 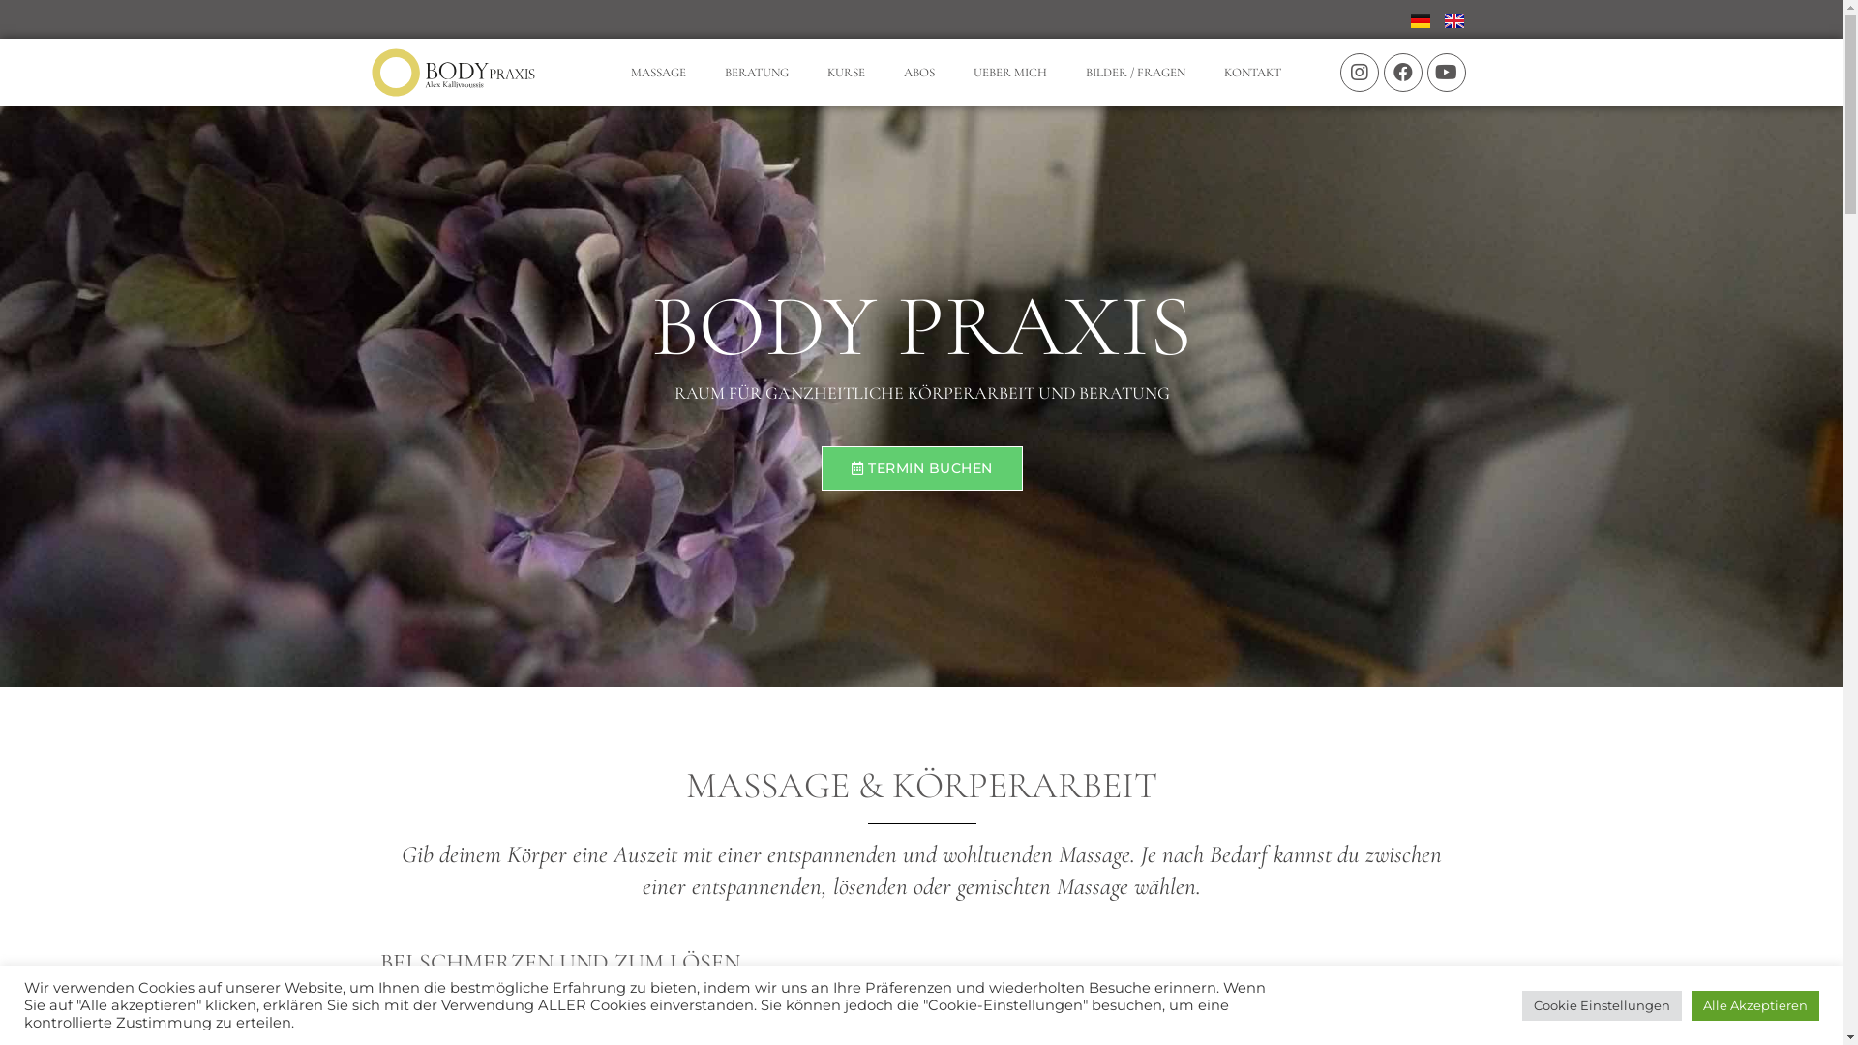 I want to click on BILDER / FRAGEN, so click(x=1136, y=73).